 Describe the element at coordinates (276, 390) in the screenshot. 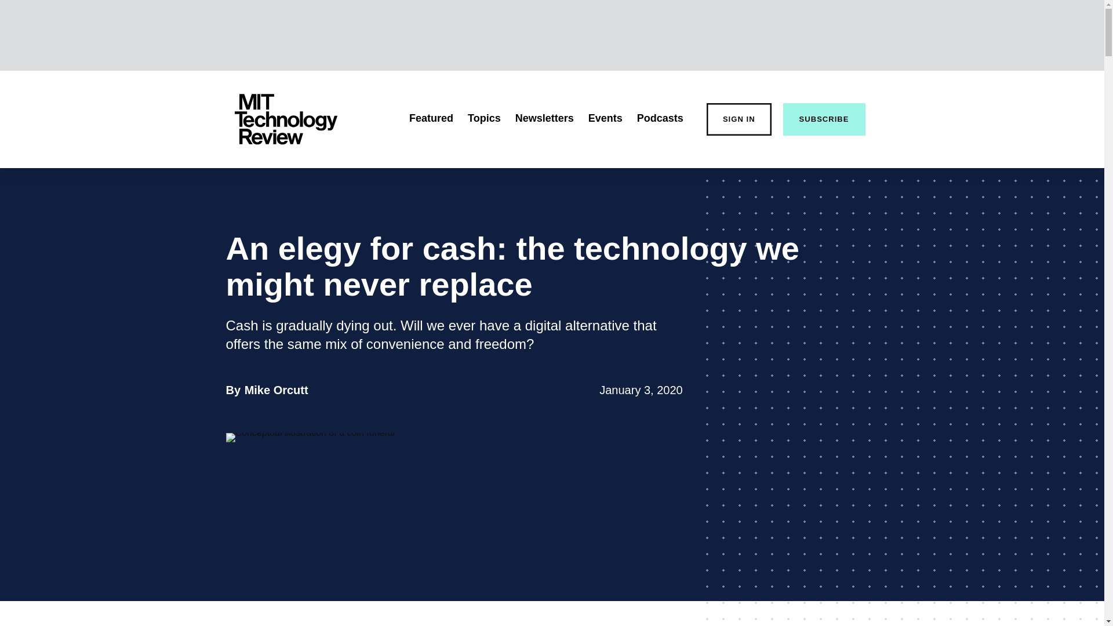

I see `Events` at that location.